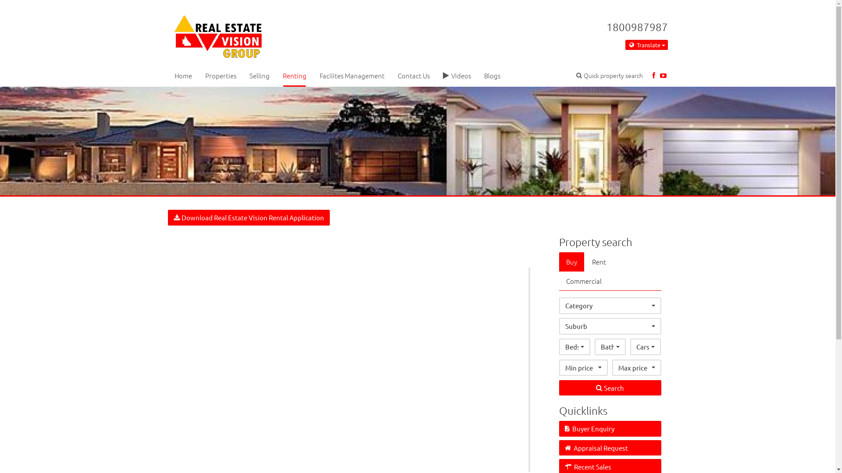 This screenshot has height=473, width=842. What do you see at coordinates (610, 448) in the screenshot?
I see `Appraisal Request` at bounding box center [610, 448].